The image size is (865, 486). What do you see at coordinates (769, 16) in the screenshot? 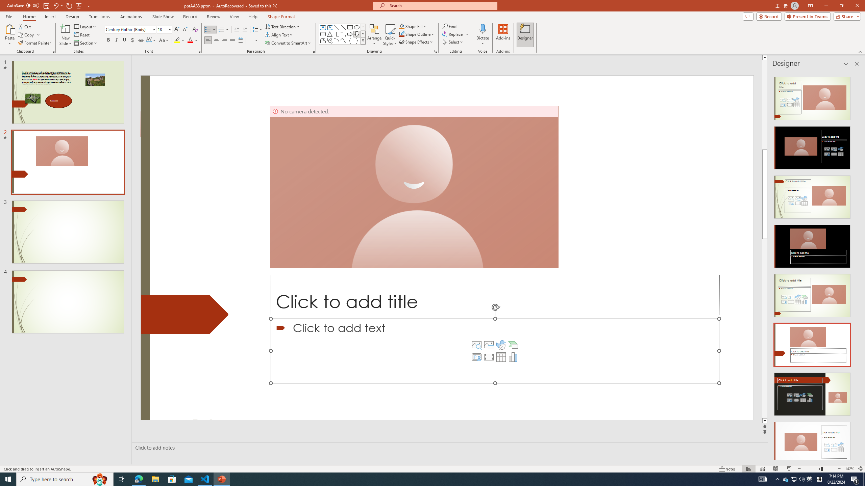
I see `Record` at bounding box center [769, 16].